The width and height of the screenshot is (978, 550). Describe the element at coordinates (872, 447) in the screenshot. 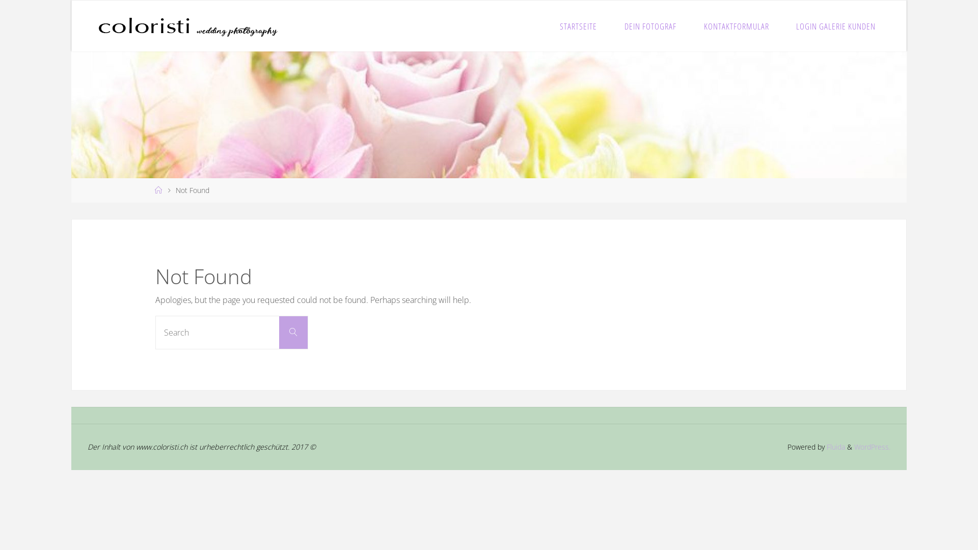

I see `WordPress.` at that location.